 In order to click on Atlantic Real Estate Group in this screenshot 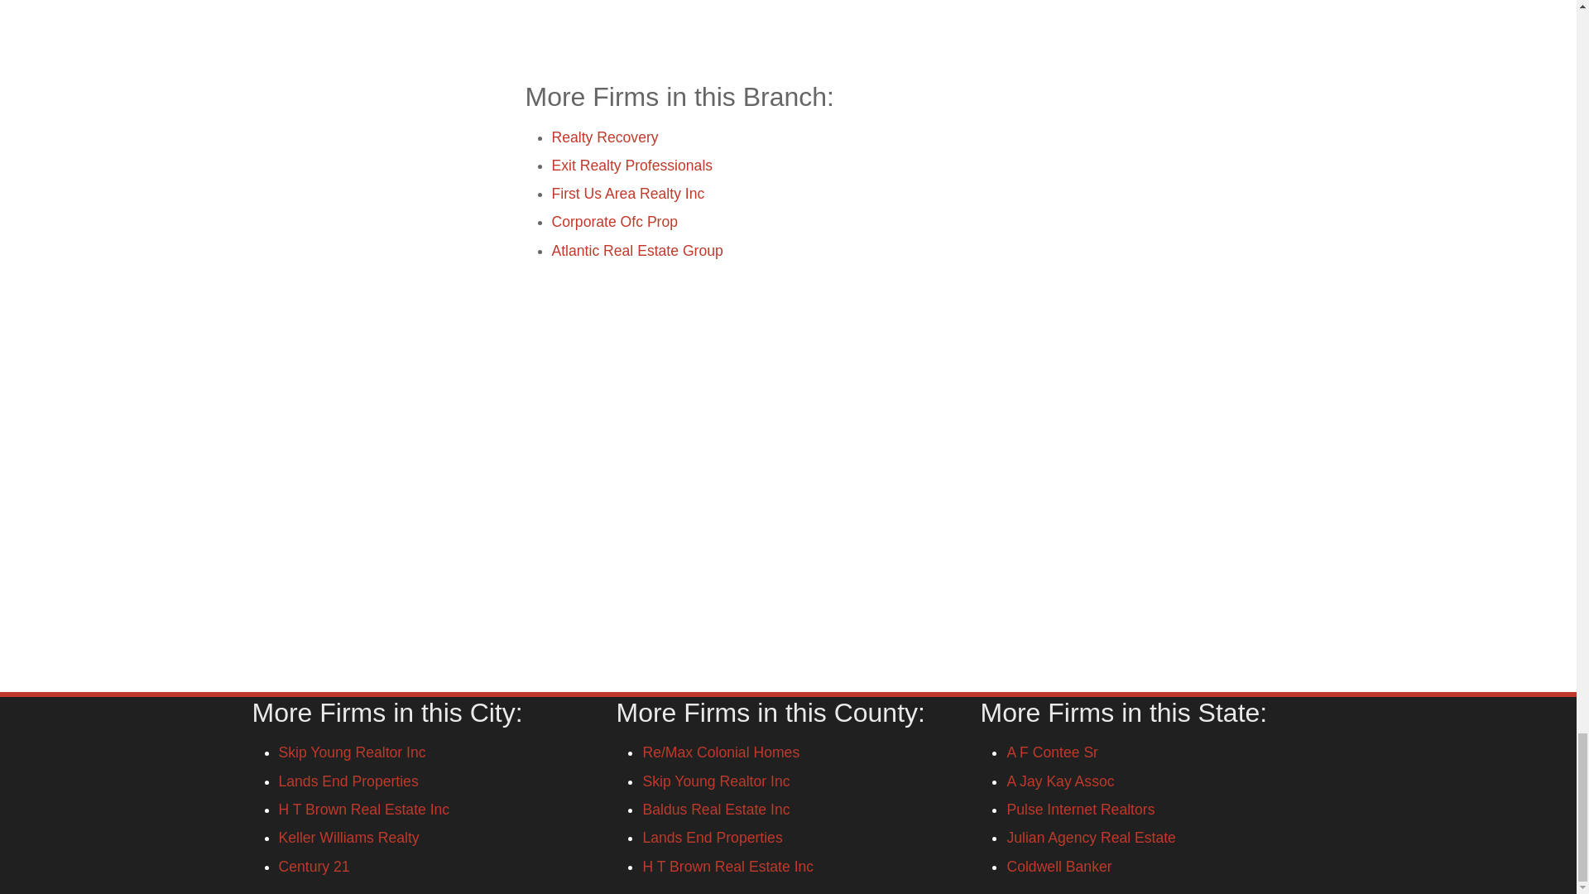, I will do `click(637, 250)`.